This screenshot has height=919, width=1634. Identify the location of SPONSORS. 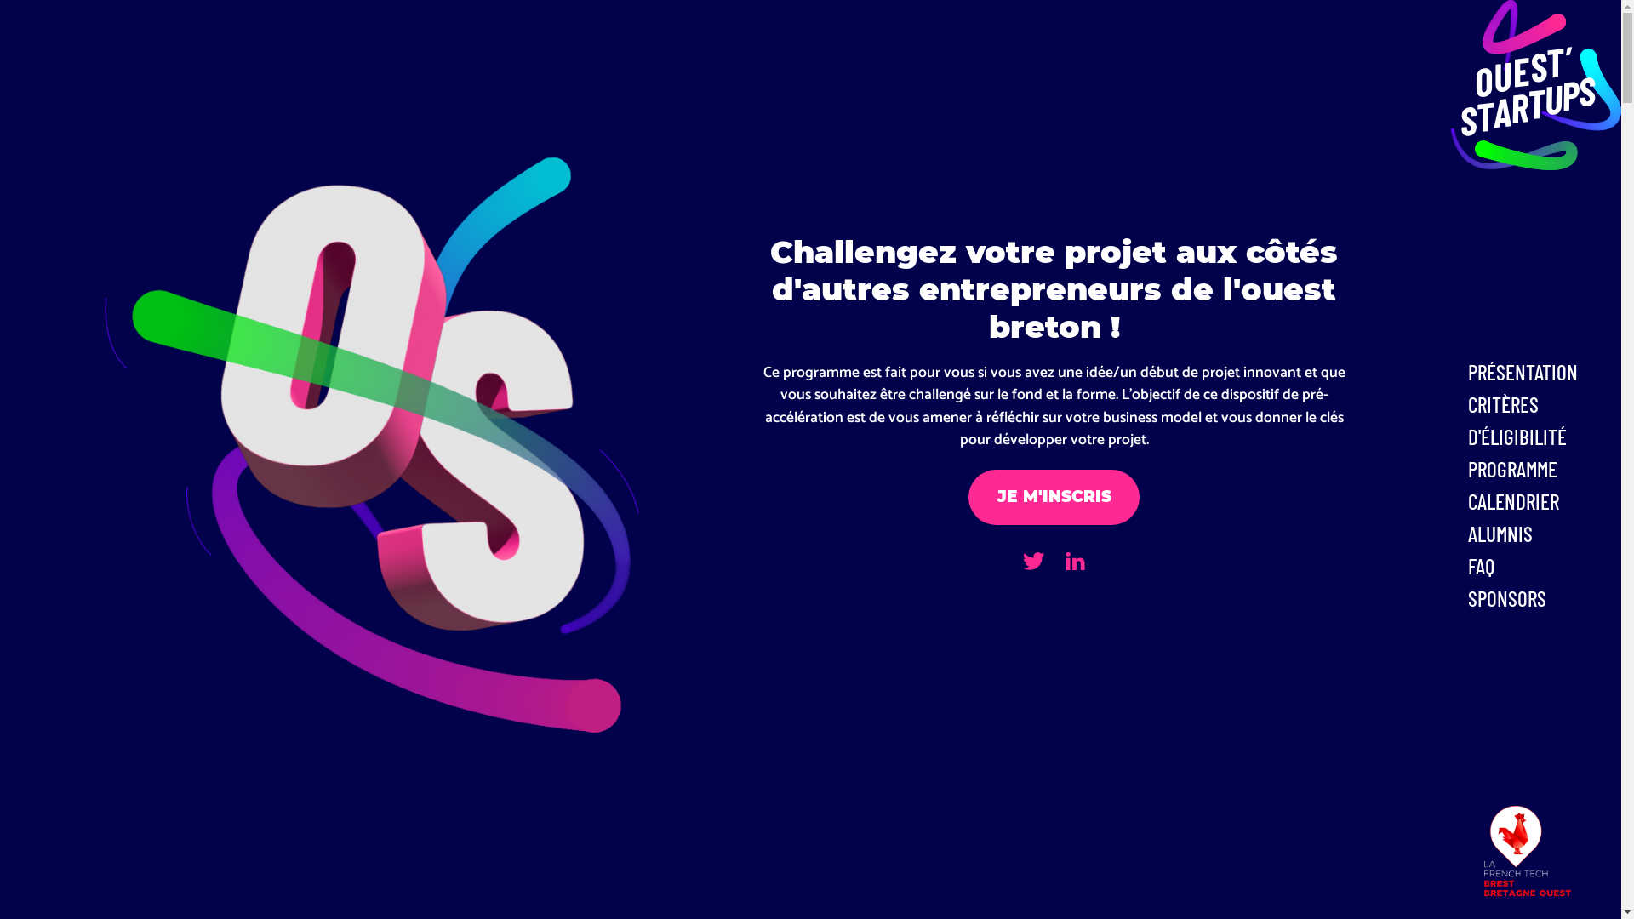
(1540, 598).